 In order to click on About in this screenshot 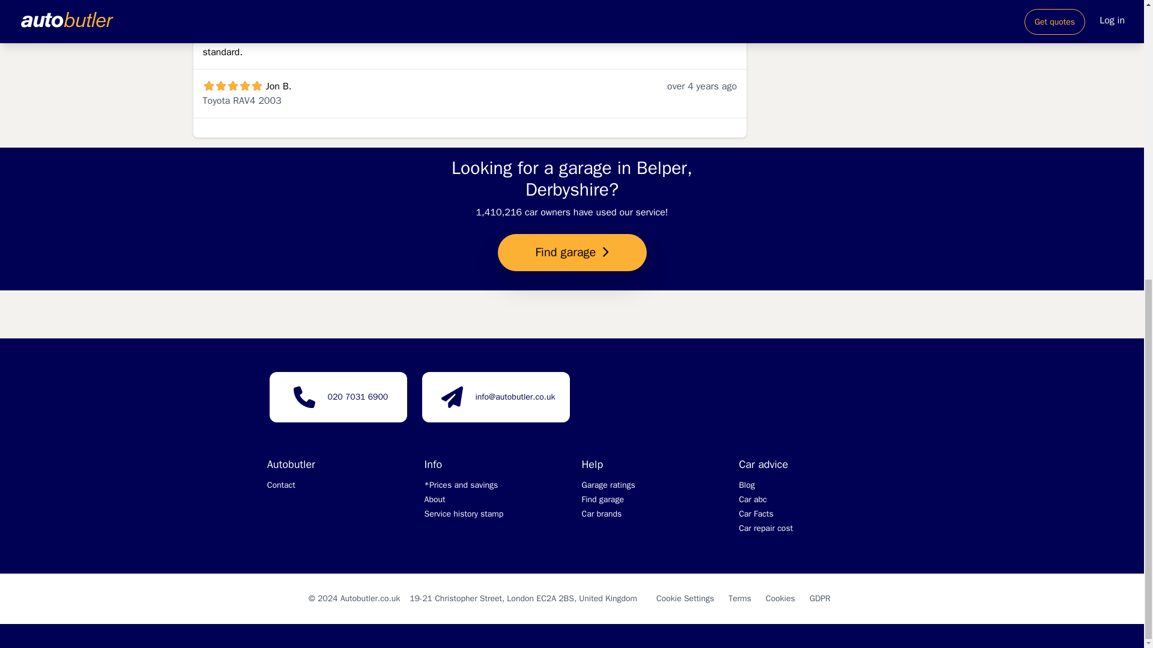, I will do `click(435, 499)`.